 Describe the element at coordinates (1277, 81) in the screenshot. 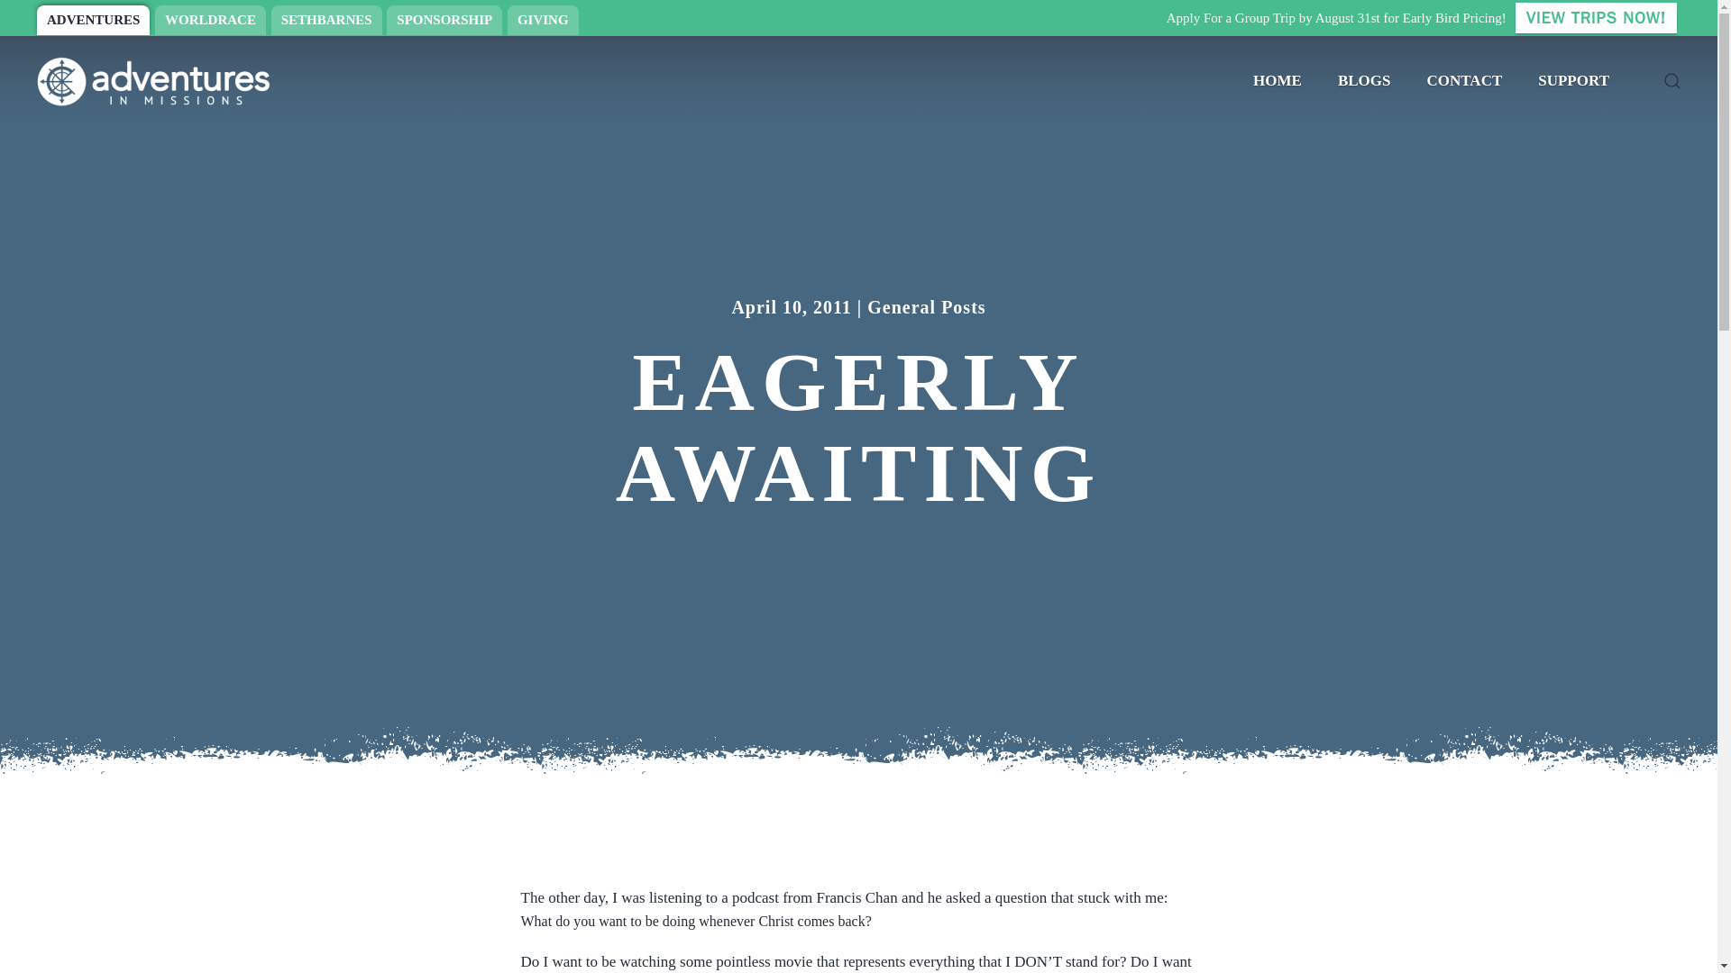

I see `HOME` at that location.